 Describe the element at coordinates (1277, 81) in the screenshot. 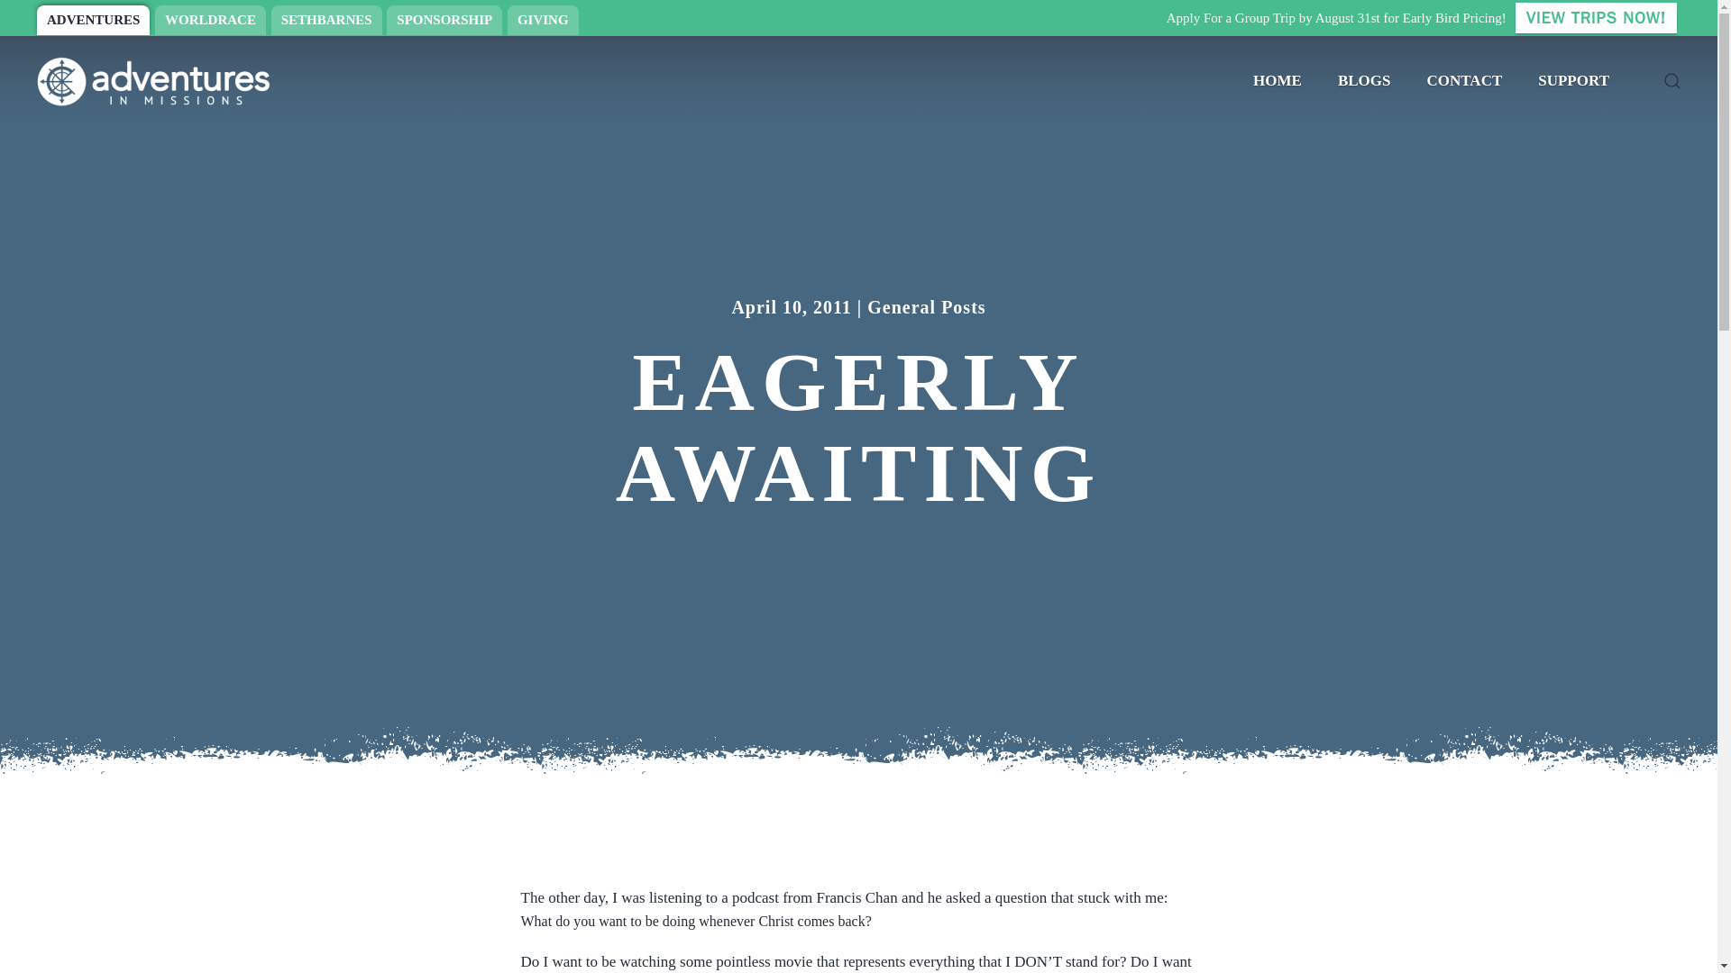

I see `HOME` at that location.